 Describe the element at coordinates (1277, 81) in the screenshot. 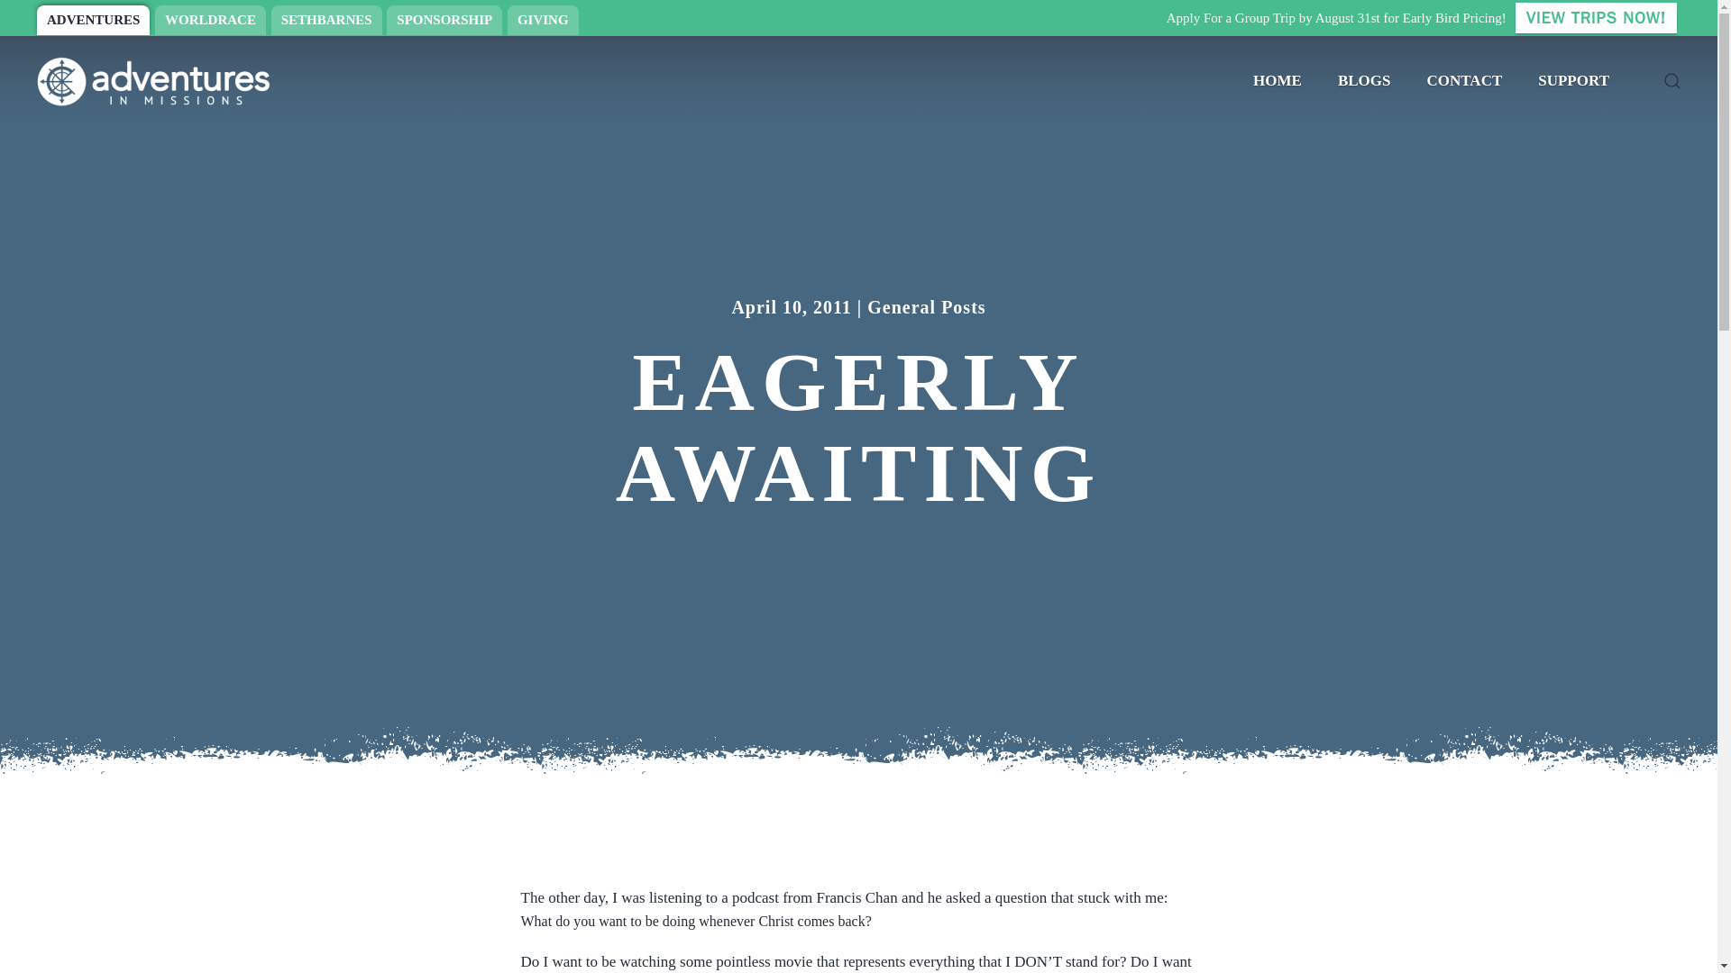

I see `HOME` at that location.